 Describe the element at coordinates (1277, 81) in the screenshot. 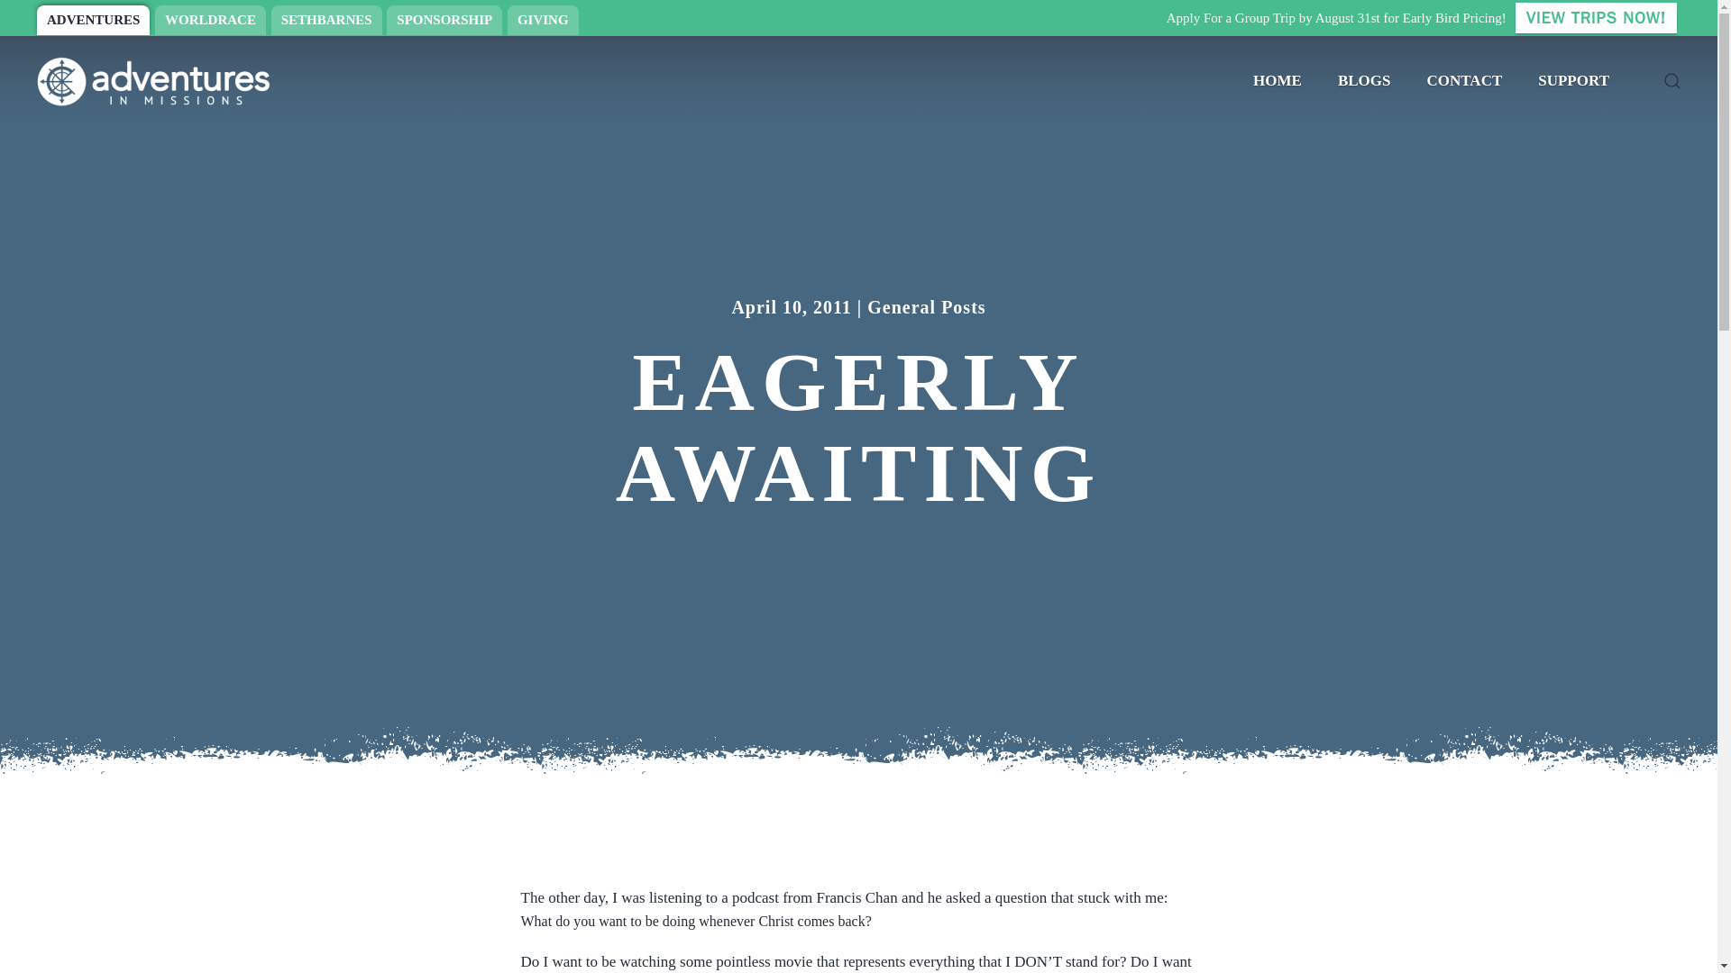

I see `HOME` at that location.